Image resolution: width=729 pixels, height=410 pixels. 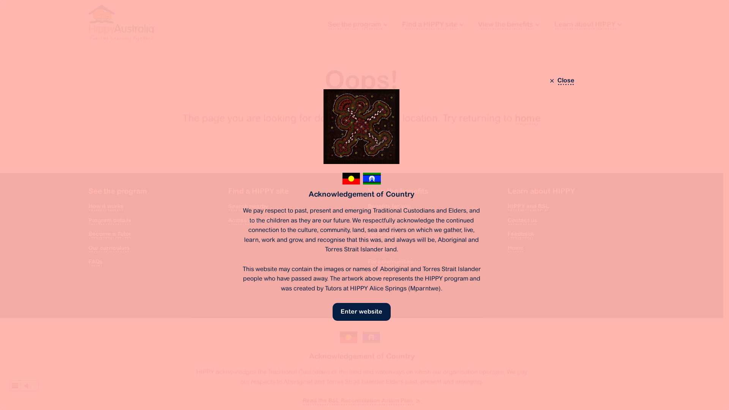 What do you see at coordinates (106, 207) in the screenshot?
I see `How it works` at bounding box center [106, 207].